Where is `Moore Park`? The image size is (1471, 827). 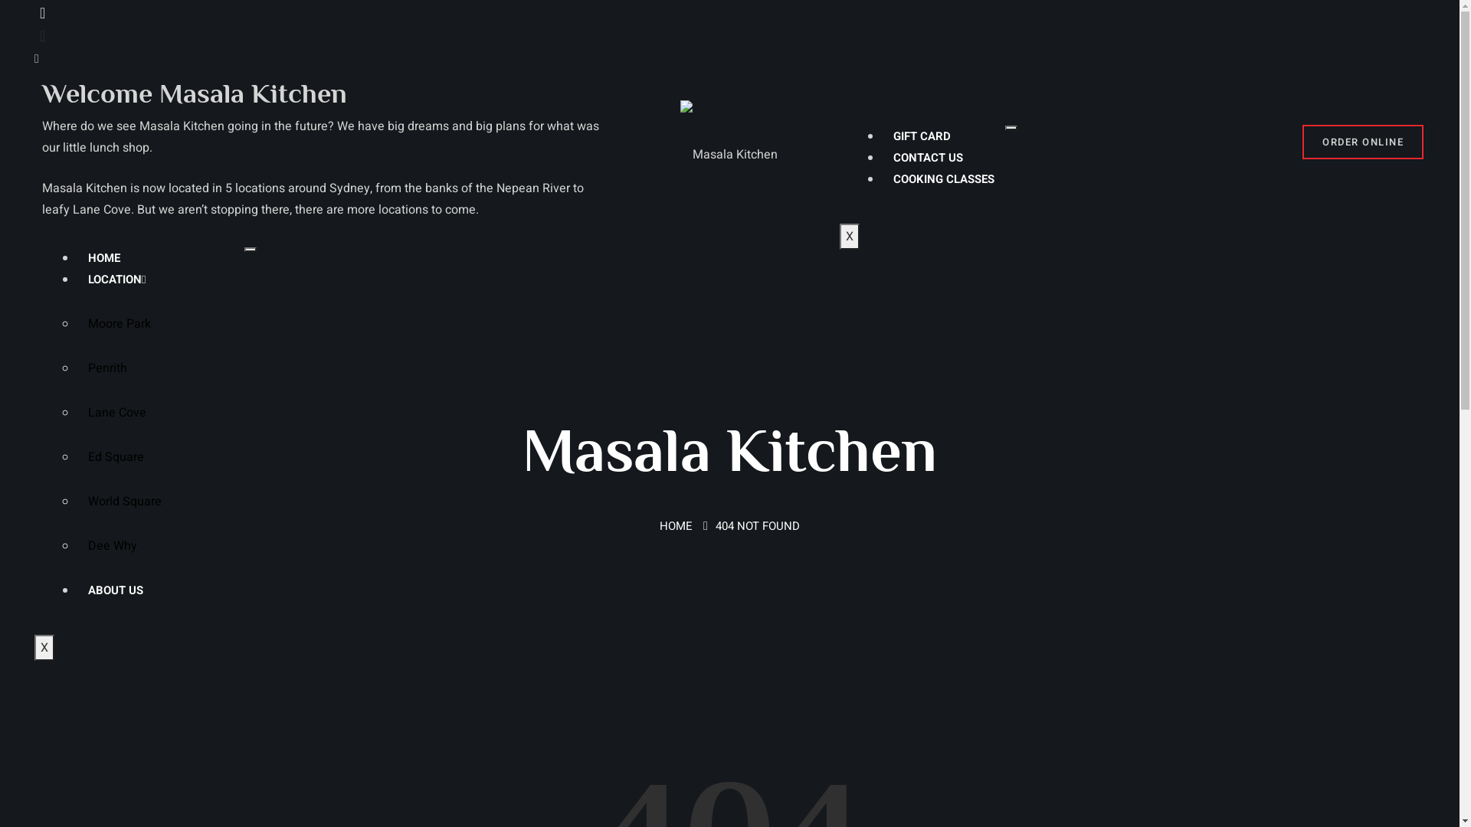 Moore Park is located at coordinates (161, 324).